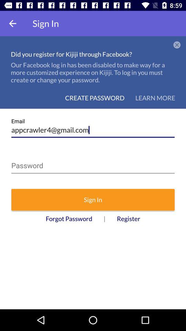 The width and height of the screenshot is (186, 331). What do you see at coordinates (155, 98) in the screenshot?
I see `press the icon above the appcrawler4@gmail.com` at bounding box center [155, 98].